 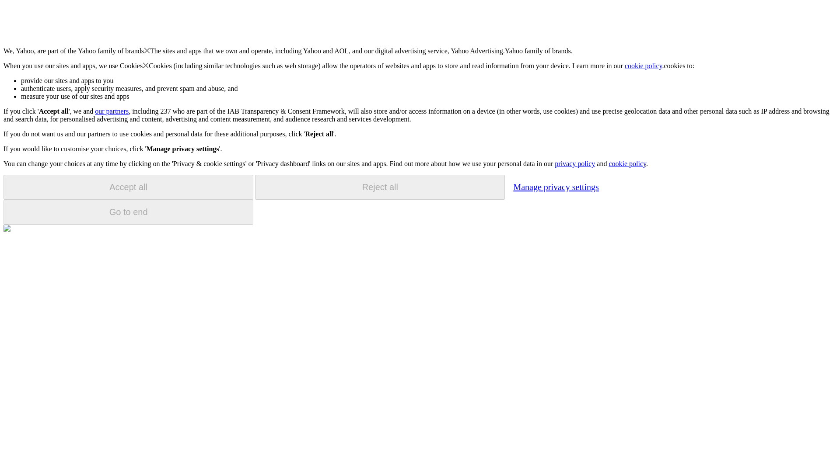 What do you see at coordinates (128, 187) in the screenshot?
I see `Accept all` at bounding box center [128, 187].